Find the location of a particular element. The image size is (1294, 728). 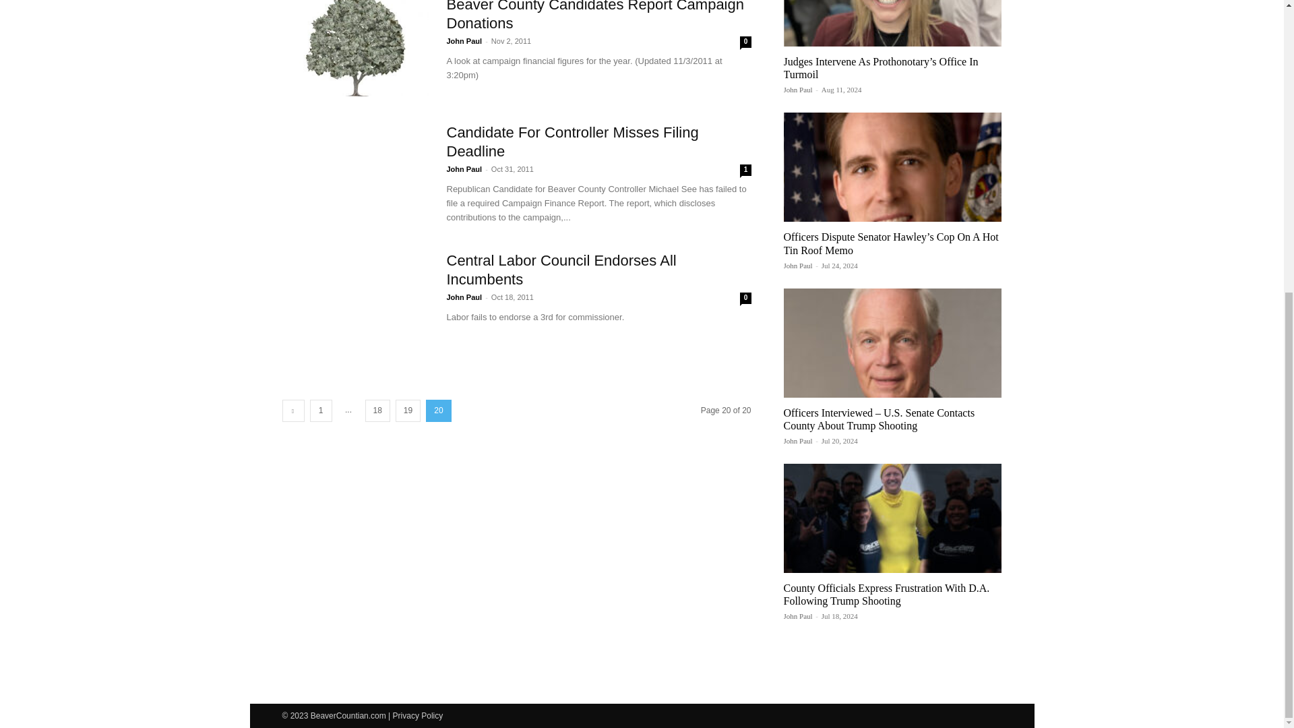

Central Labor Council Endorses All Incumbents is located at coordinates (561, 270).